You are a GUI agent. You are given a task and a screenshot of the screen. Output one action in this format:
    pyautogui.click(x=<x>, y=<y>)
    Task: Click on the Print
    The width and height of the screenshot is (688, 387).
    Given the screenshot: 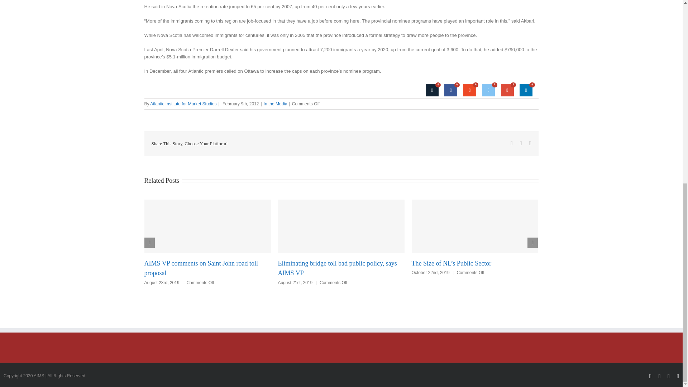 What is the action you would take?
    pyautogui.click(x=432, y=90)
    